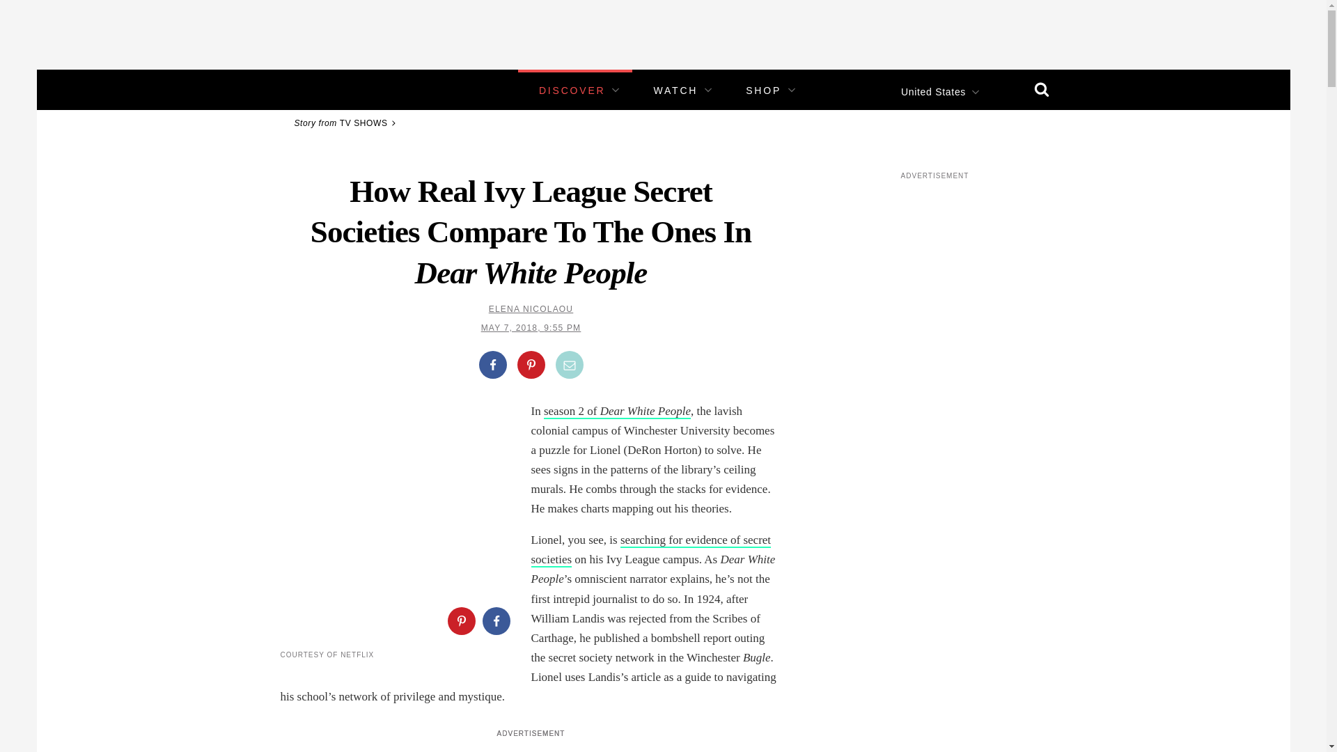  I want to click on Share by Email, so click(570, 365).